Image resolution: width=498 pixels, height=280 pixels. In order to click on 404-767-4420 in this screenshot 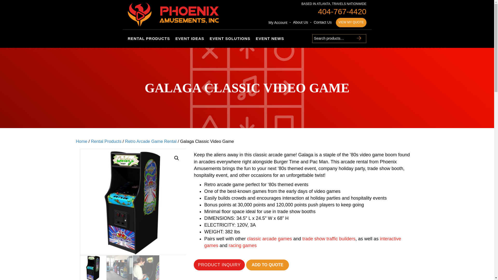, I will do `click(342, 11)`.